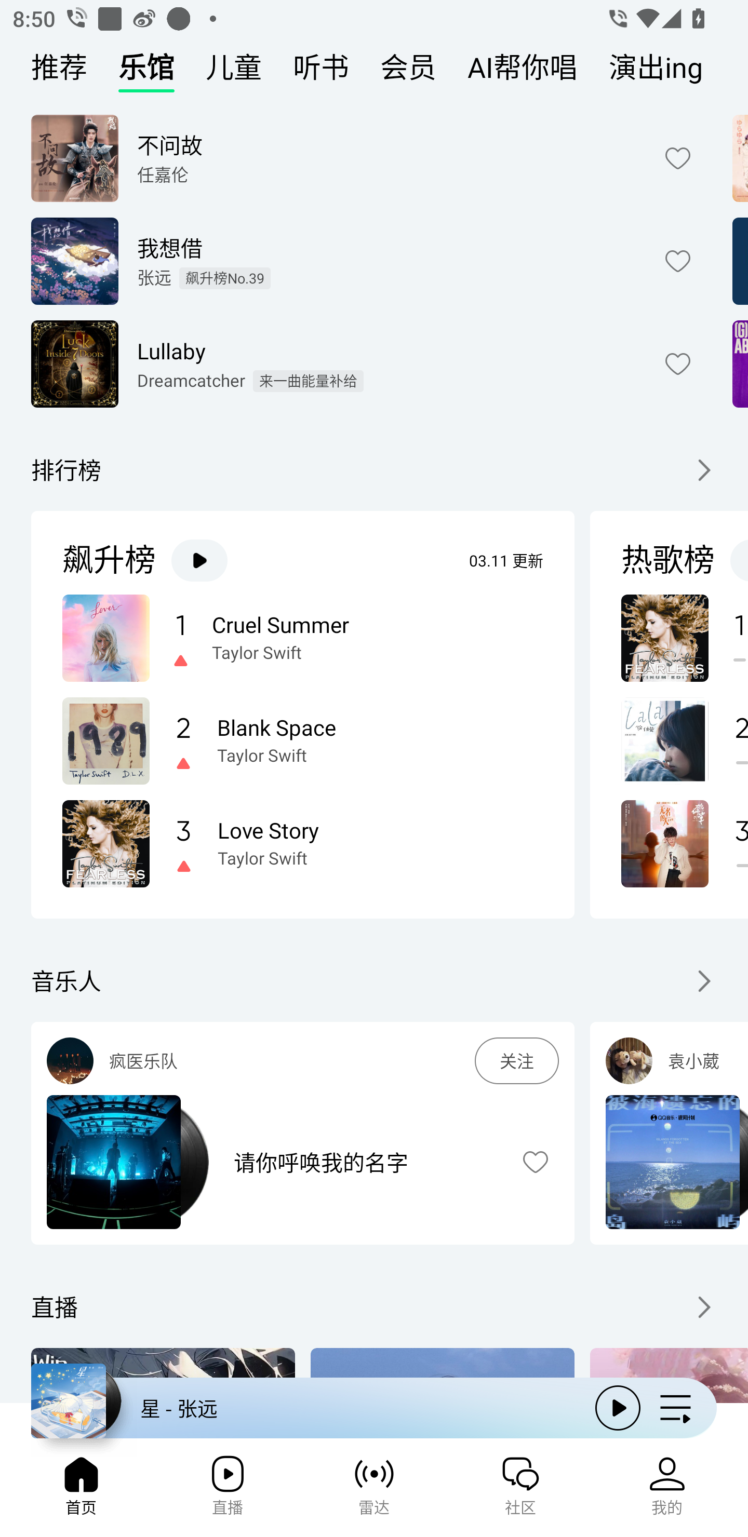 The image size is (748, 1537). Describe the element at coordinates (522, 72) in the screenshot. I see `AI帮你唱` at that location.